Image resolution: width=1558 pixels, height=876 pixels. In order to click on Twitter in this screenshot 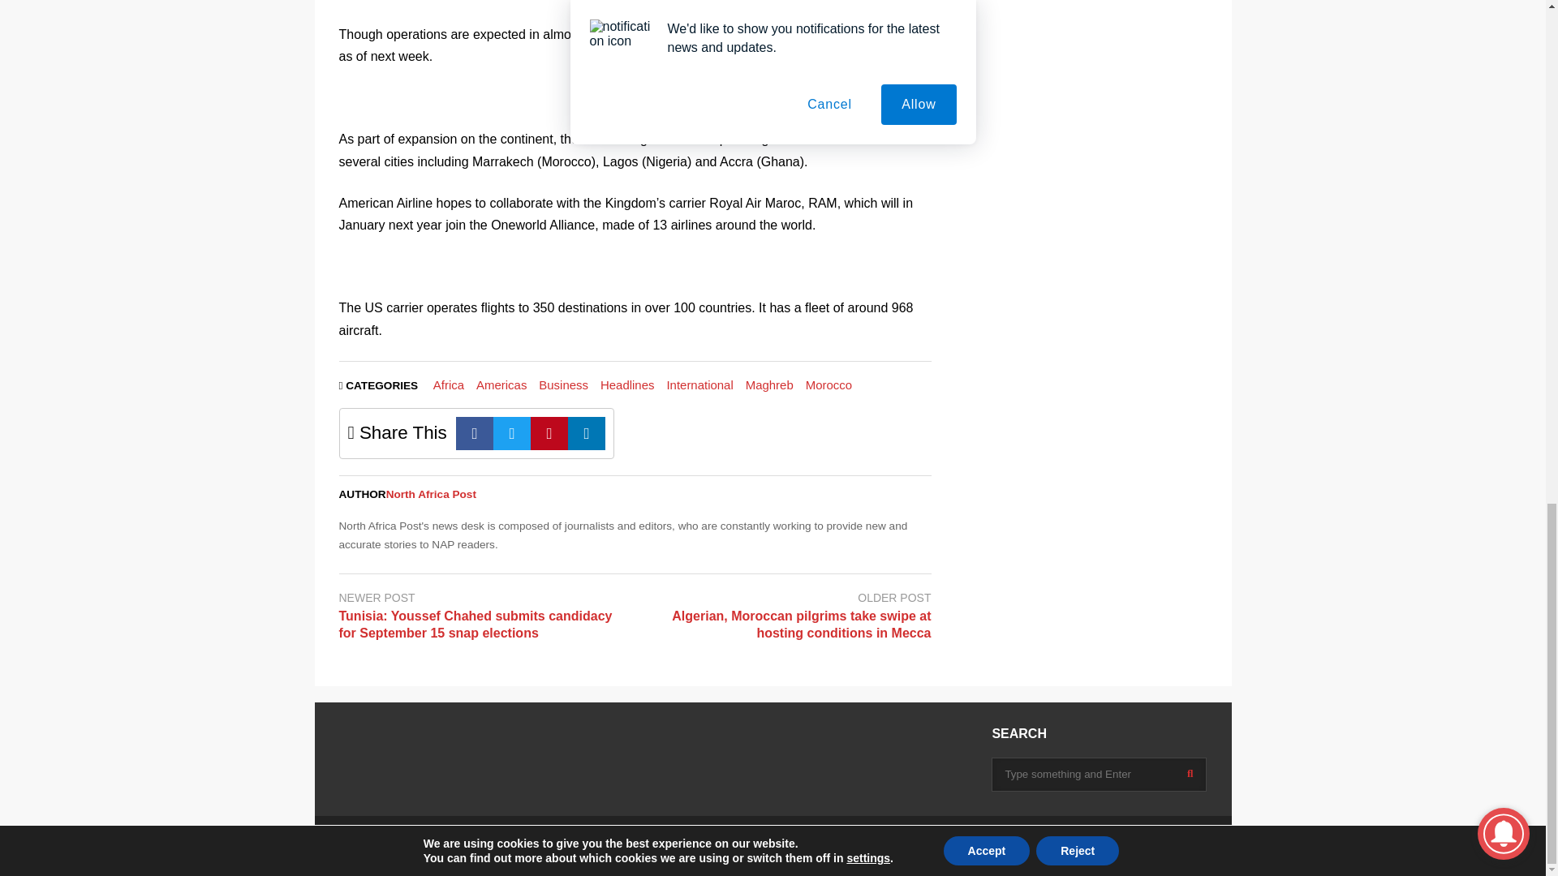, I will do `click(512, 433)`.